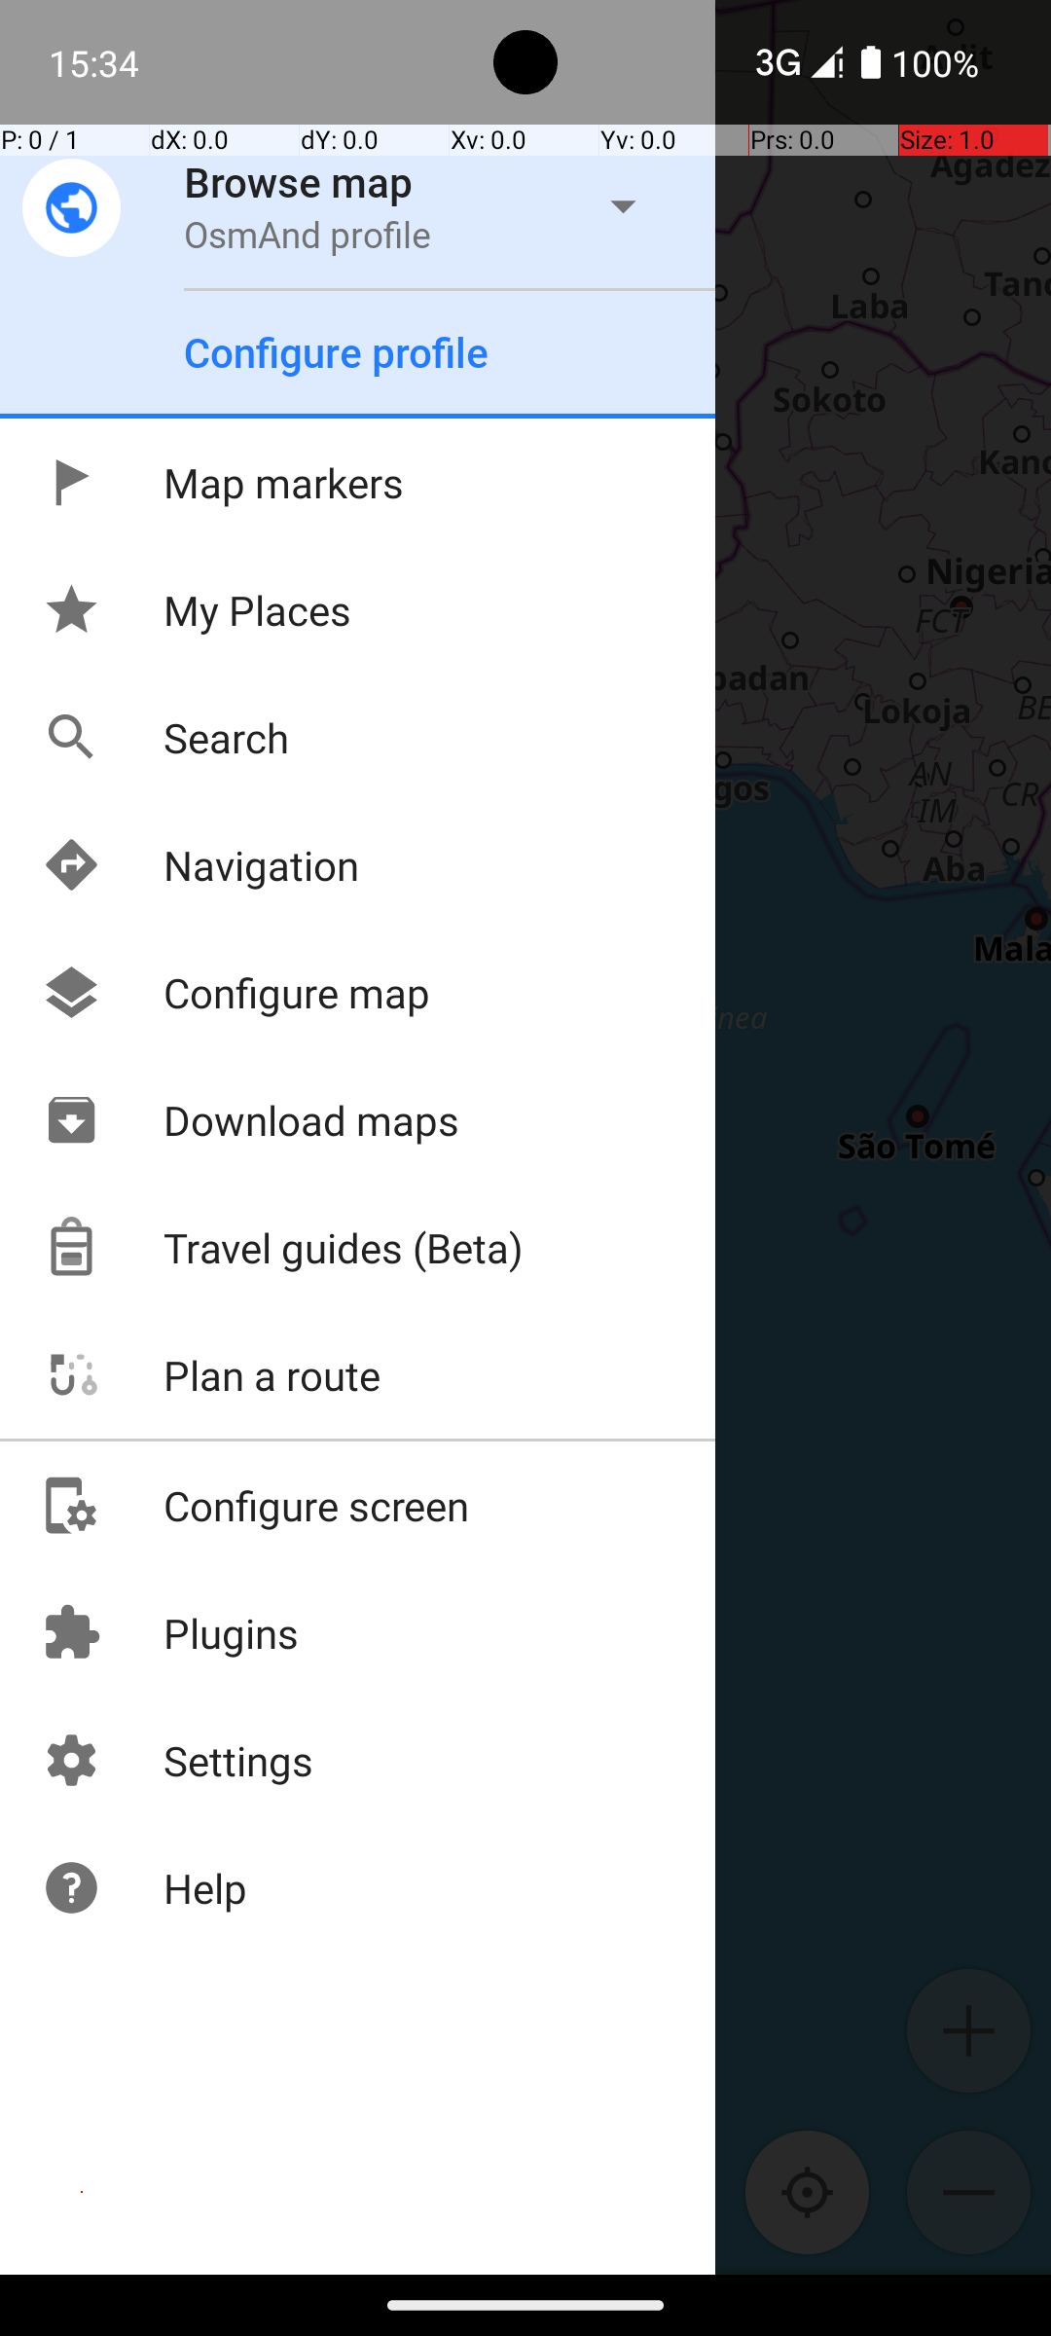 The image size is (1051, 2336). I want to click on Travel guides (Beta), so click(282, 1248).